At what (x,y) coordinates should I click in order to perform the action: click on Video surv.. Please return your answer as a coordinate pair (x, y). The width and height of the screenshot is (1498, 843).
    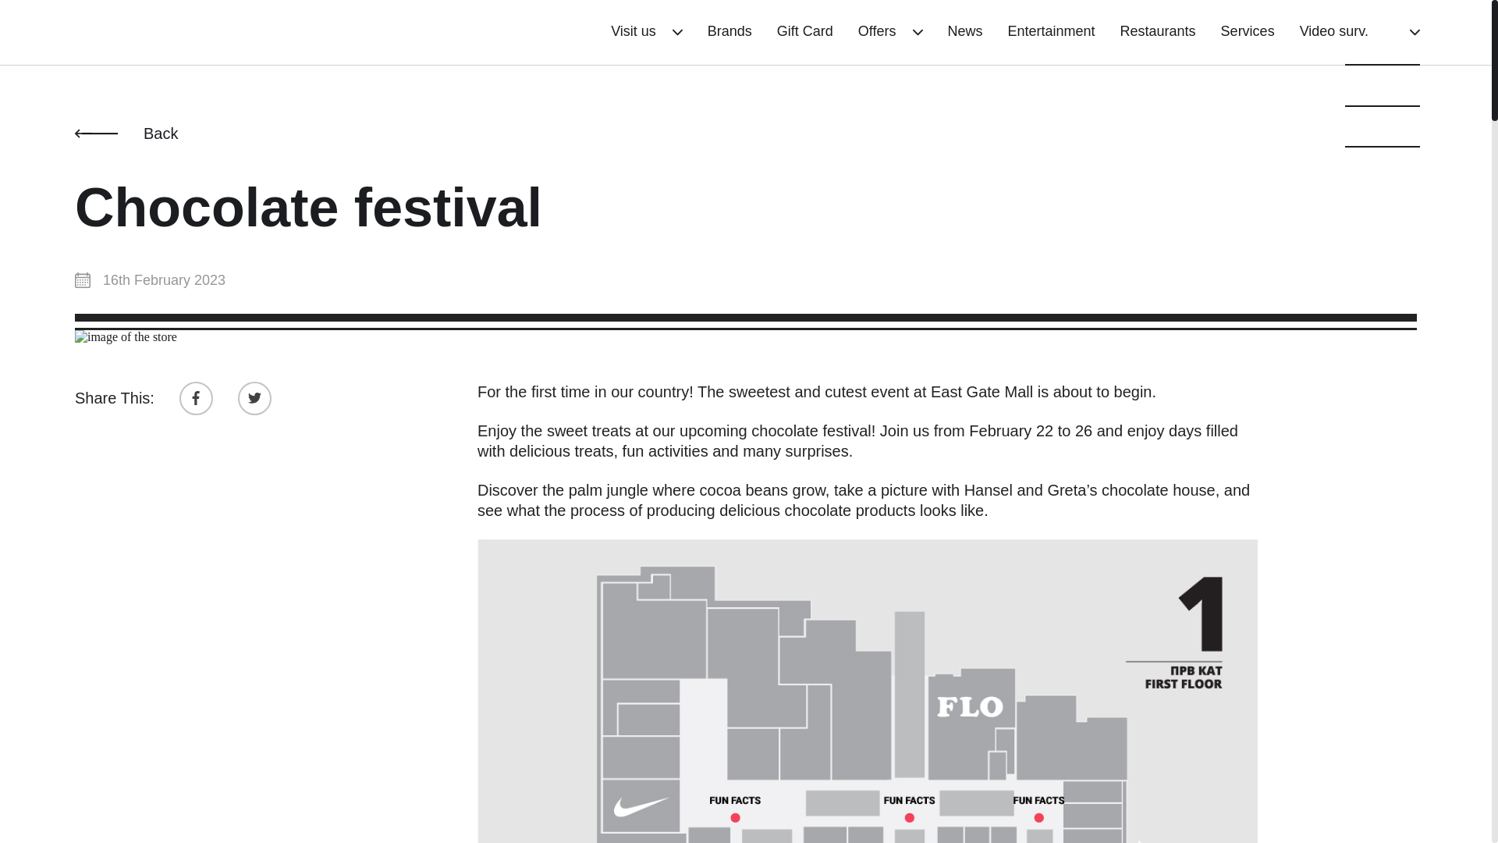
    Looking at the image, I should click on (1334, 31).